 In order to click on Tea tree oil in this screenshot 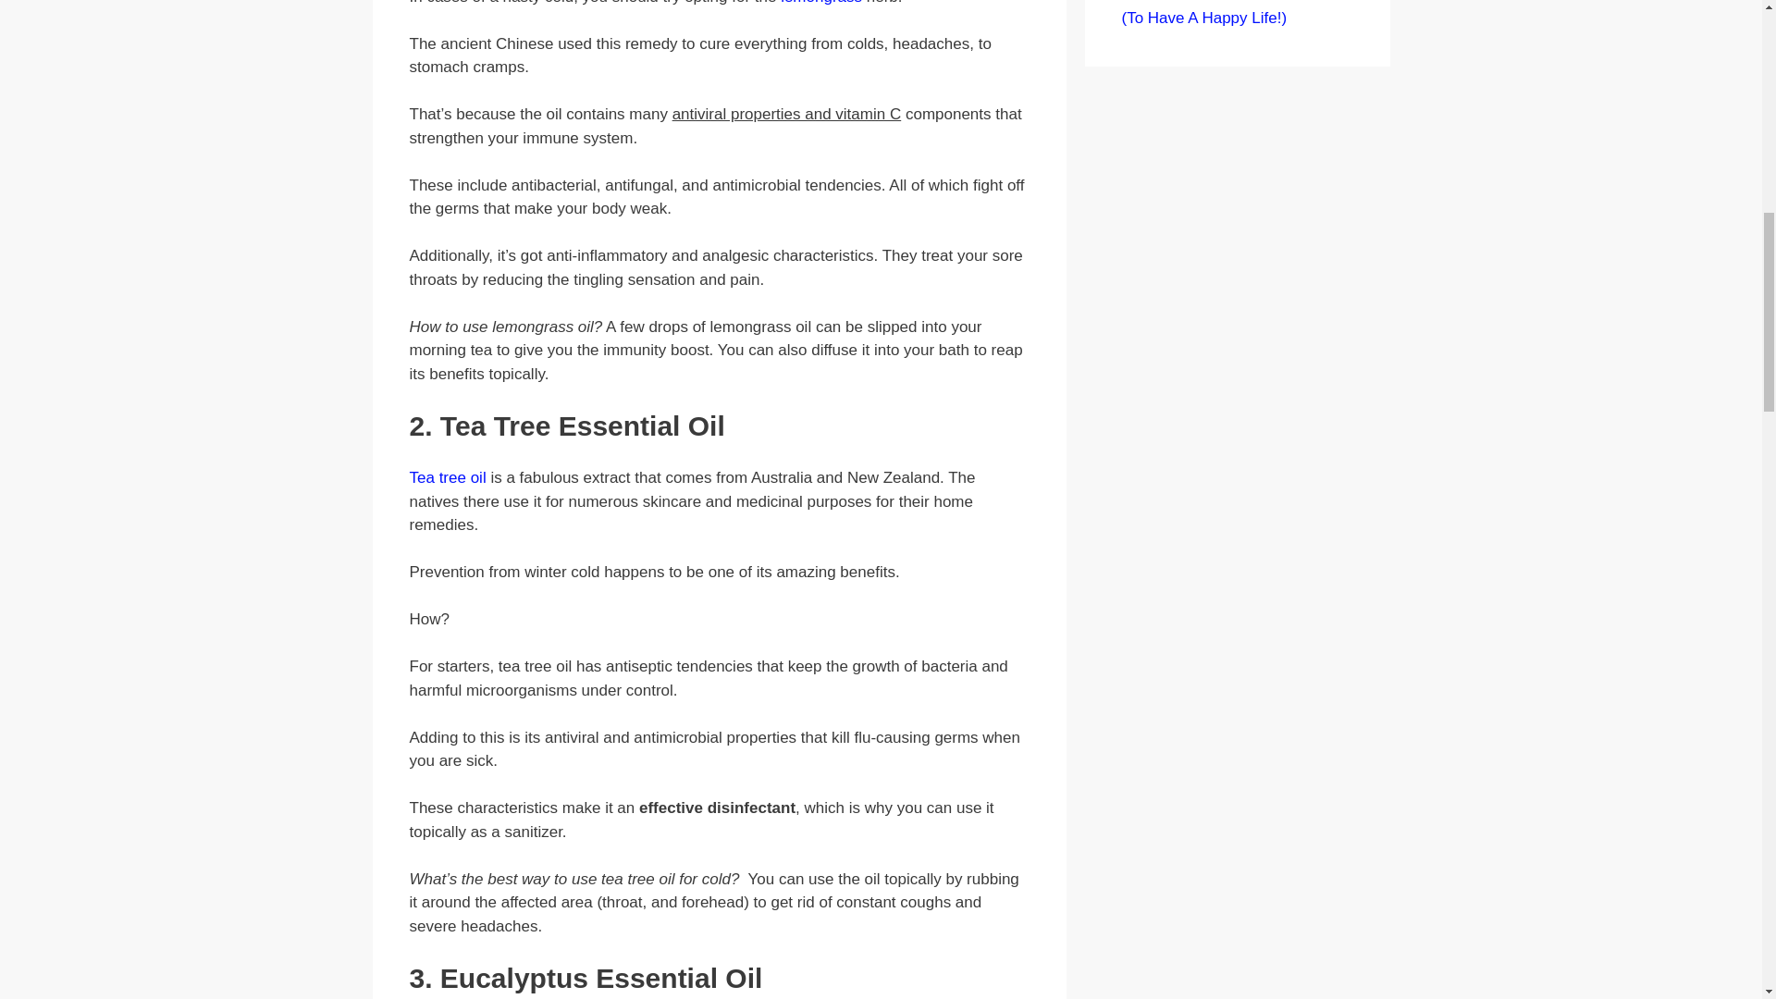, I will do `click(446, 477)`.